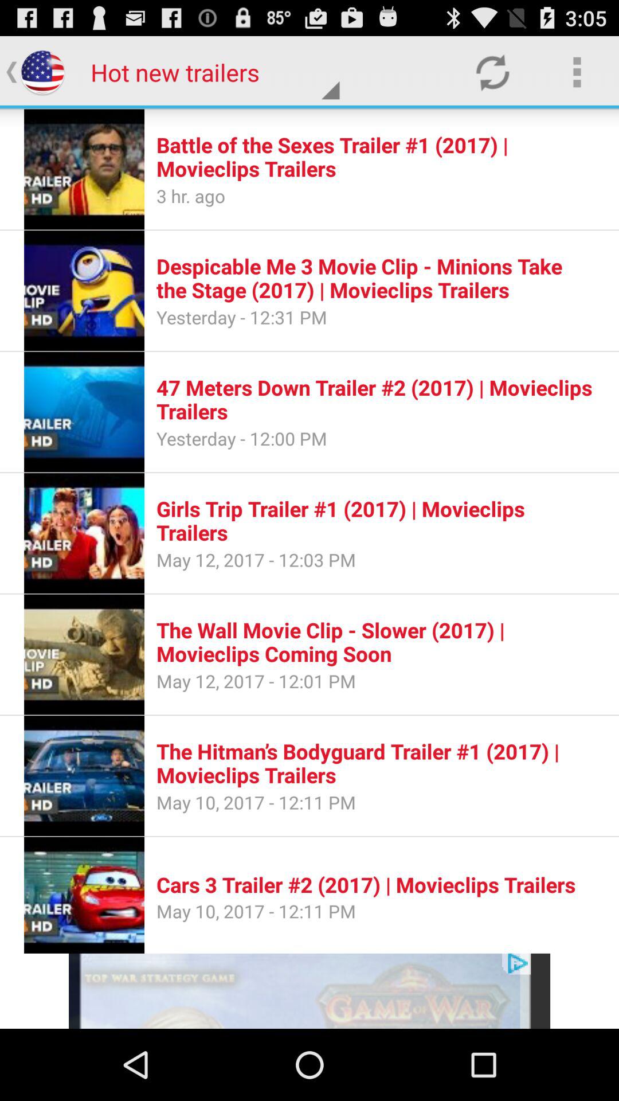 This screenshot has width=619, height=1101. I want to click on go to external advertisement, so click(309, 991).